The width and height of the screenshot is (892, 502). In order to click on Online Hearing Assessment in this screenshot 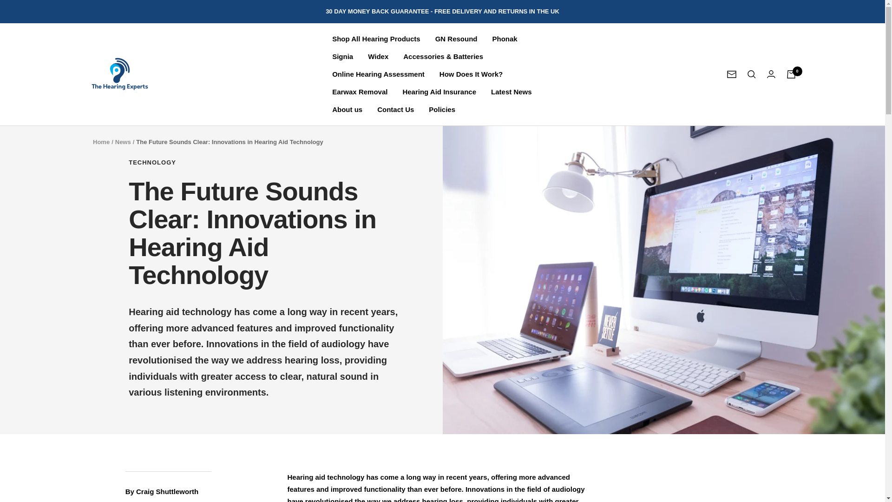, I will do `click(378, 74)`.